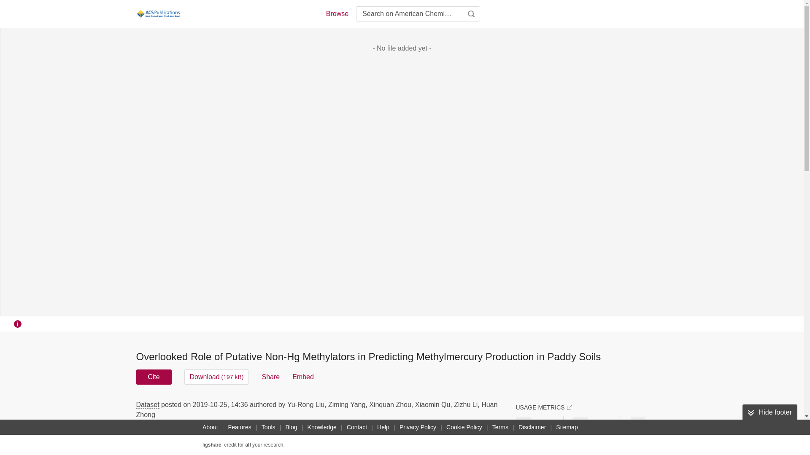  I want to click on Cite, so click(154, 377).